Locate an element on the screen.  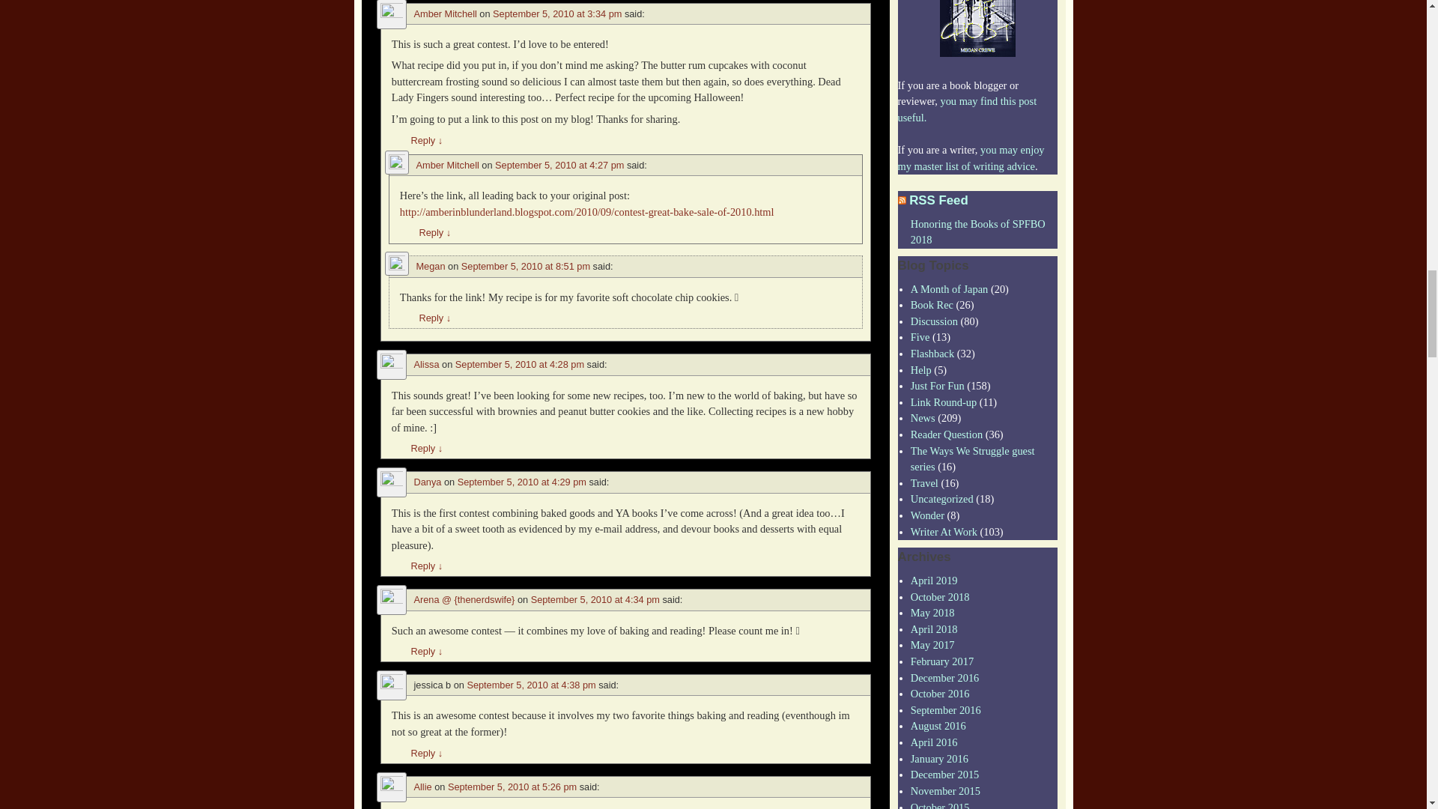
Speculations and curiosities is located at coordinates (927, 515).